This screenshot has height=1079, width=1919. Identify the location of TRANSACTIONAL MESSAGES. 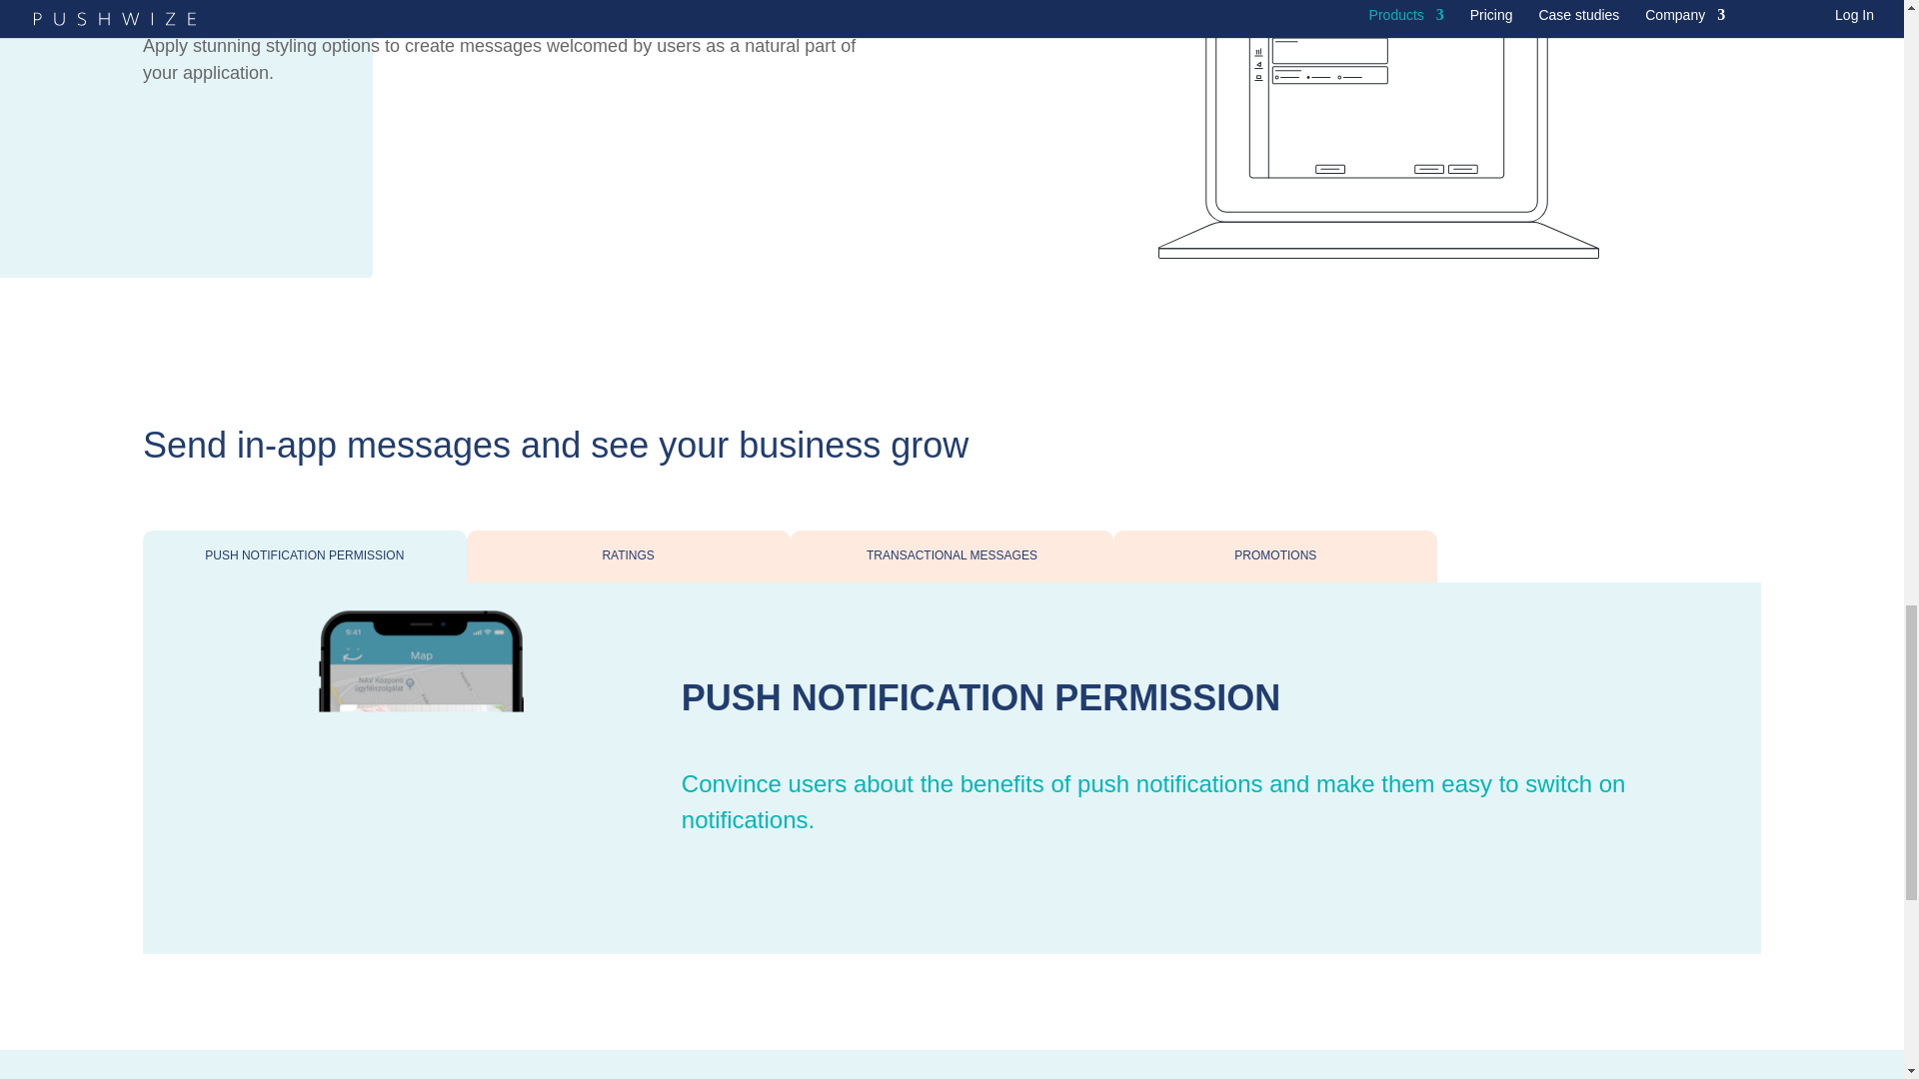
(953, 556).